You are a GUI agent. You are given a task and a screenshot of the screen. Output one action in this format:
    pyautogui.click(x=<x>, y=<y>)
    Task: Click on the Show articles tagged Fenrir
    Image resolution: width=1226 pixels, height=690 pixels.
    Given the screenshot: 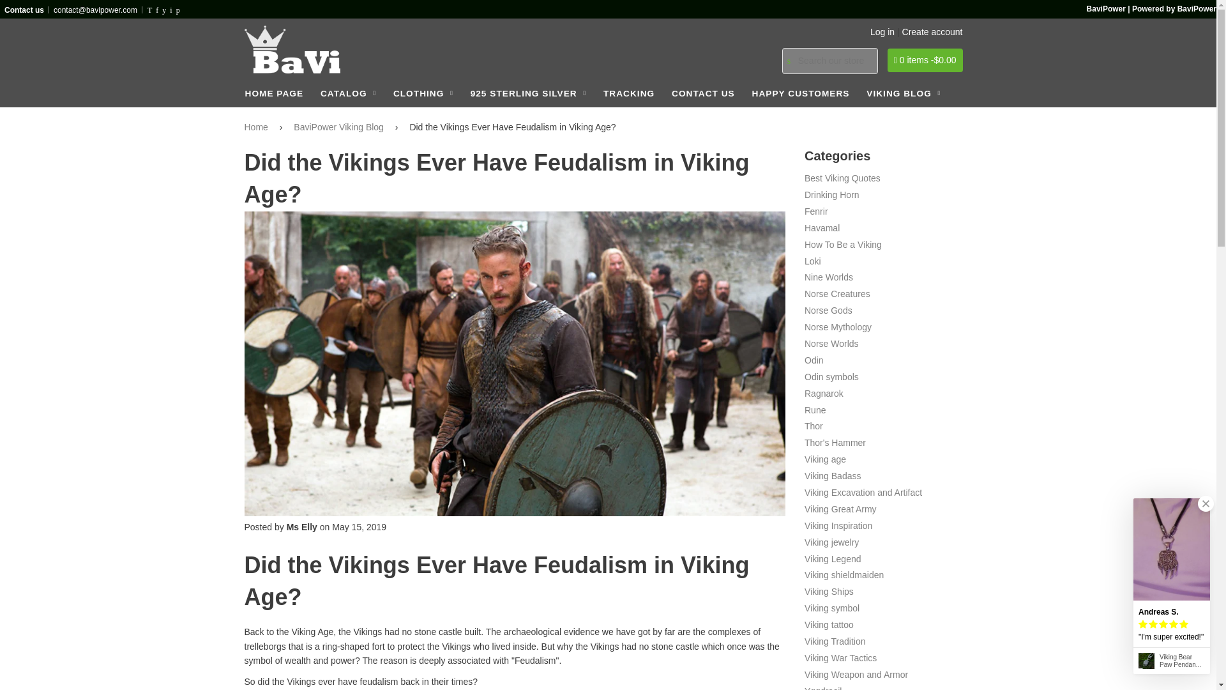 What is the action you would take?
    pyautogui.click(x=816, y=211)
    